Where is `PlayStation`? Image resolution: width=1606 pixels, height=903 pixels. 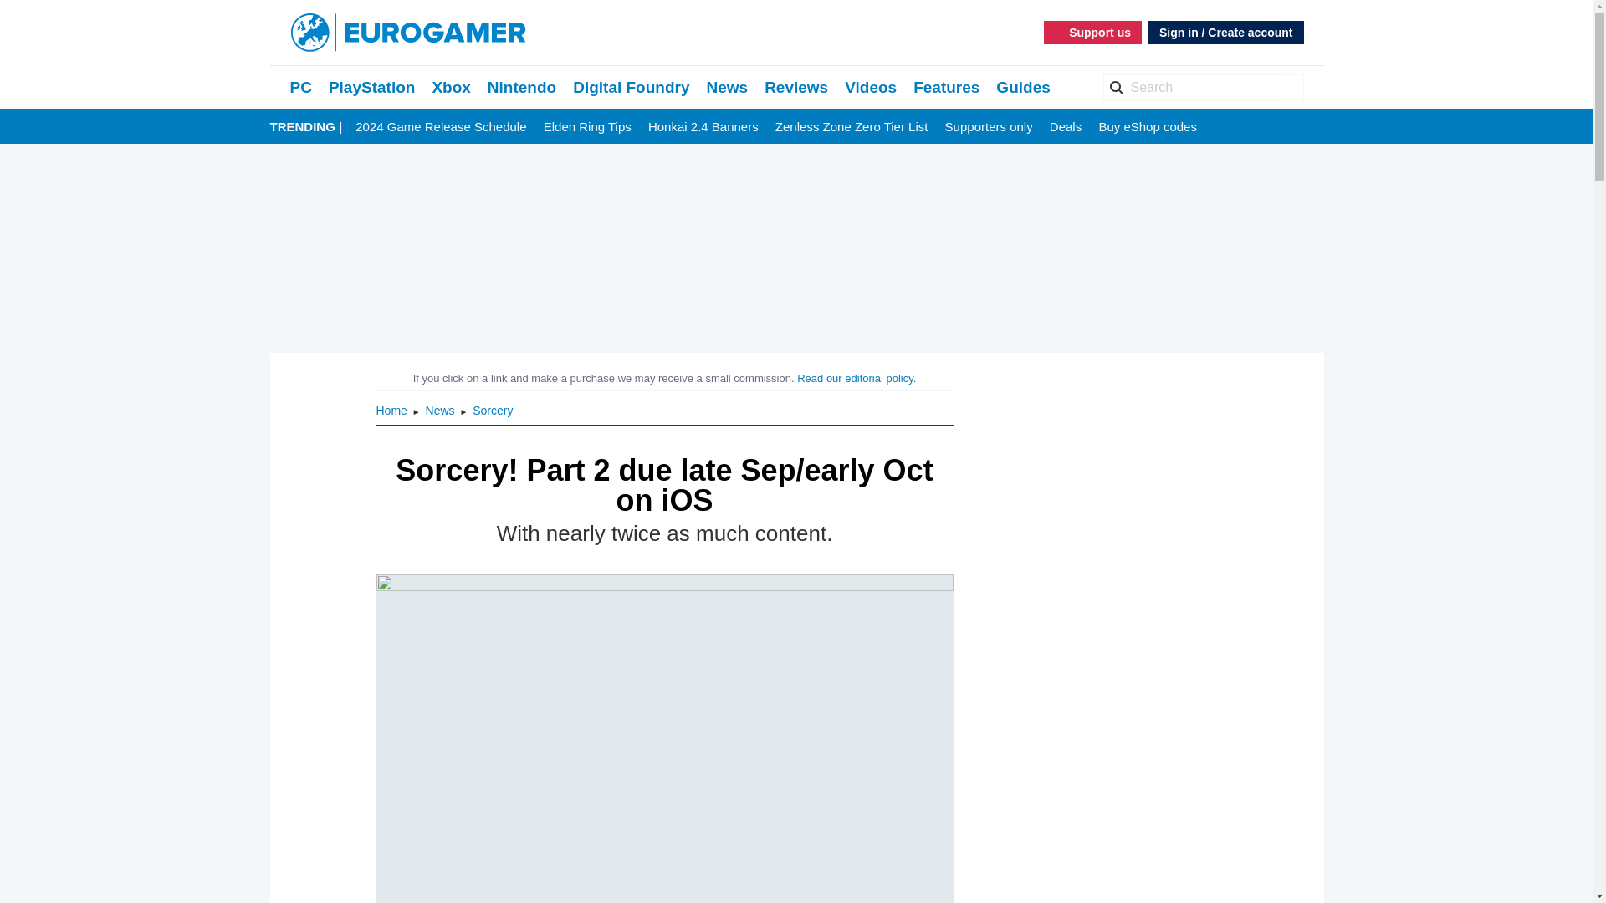
PlayStation is located at coordinates (371, 87).